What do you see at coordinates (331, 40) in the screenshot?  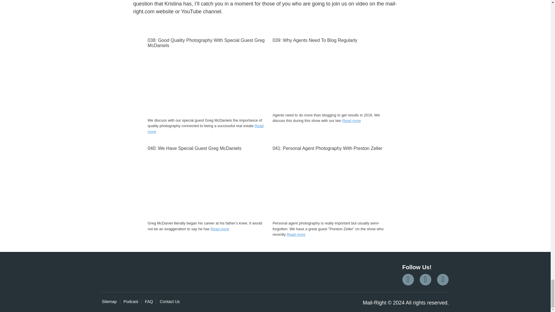 I see `039:  Why Agents Need To Blog Regularly` at bounding box center [331, 40].